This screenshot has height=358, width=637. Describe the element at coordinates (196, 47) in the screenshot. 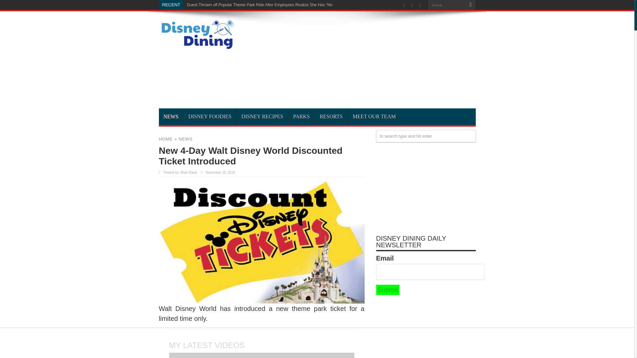

I see `Disney Dining` at that location.